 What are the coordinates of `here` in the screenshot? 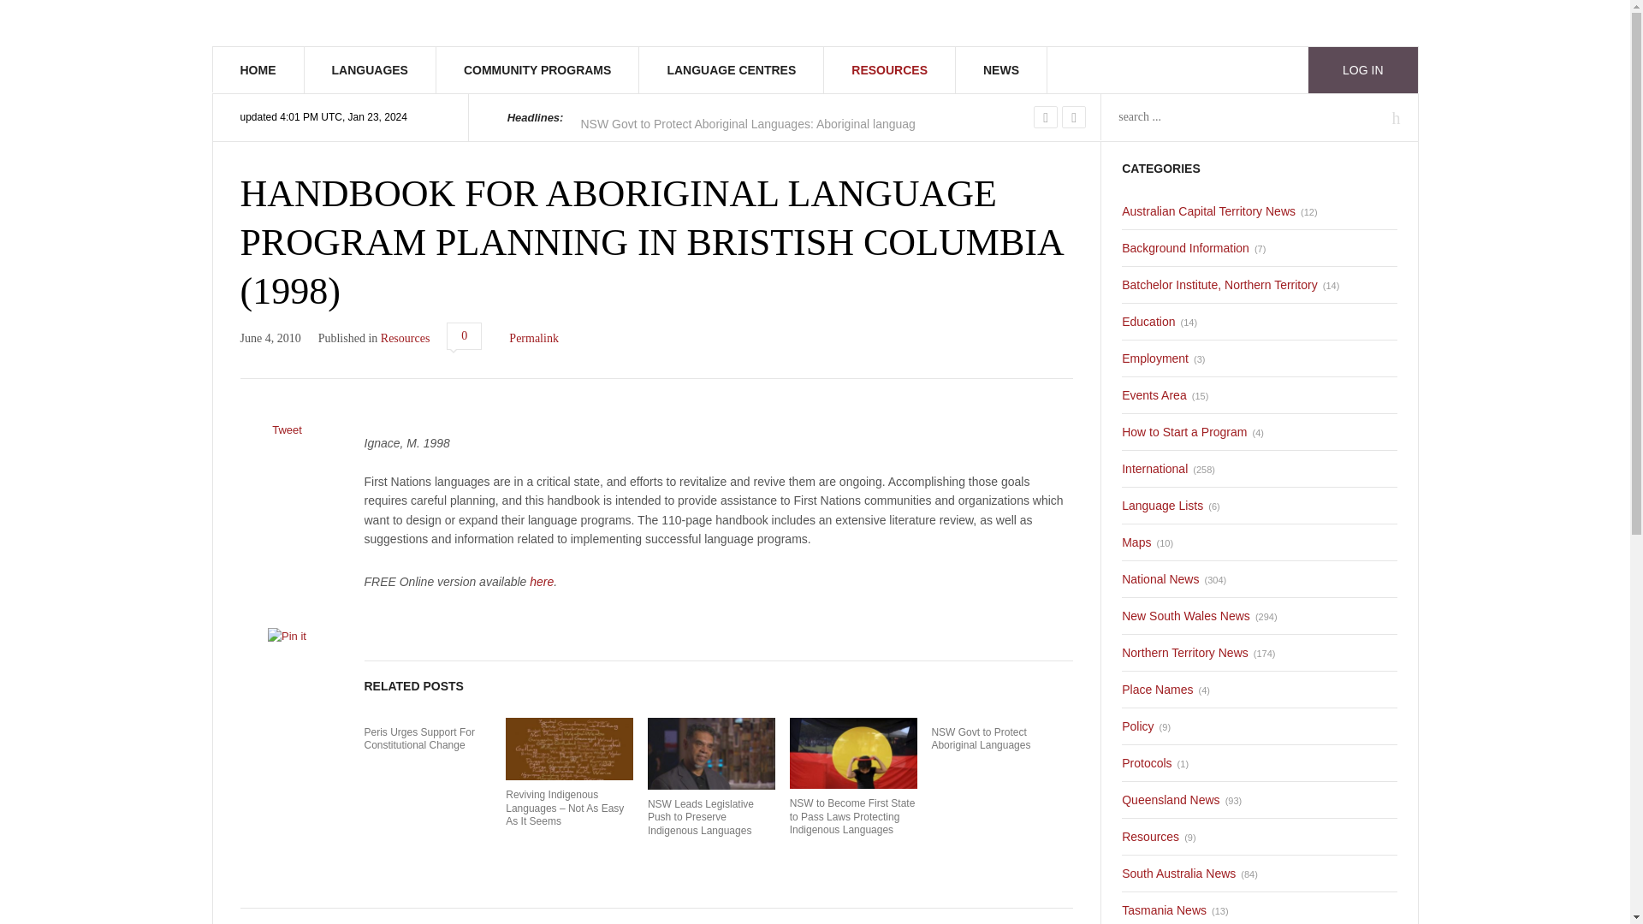 It's located at (541, 581).